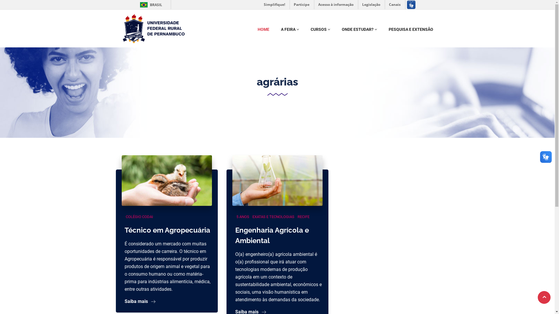 This screenshot has width=559, height=314. Describe the element at coordinates (320, 29) in the screenshot. I see `CURSOS` at that location.